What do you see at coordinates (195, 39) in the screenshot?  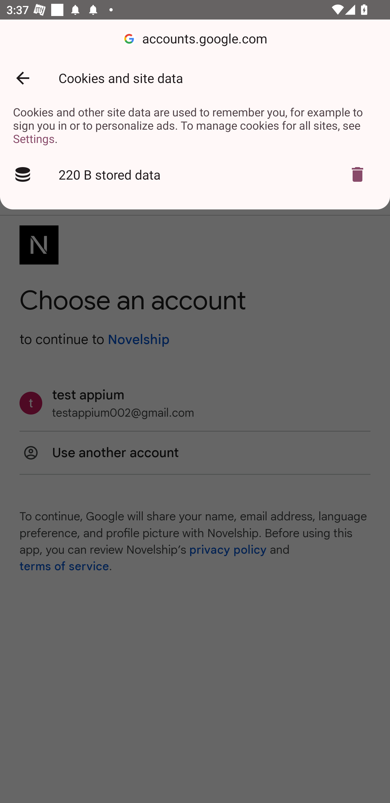 I see `accounts.google.com` at bounding box center [195, 39].